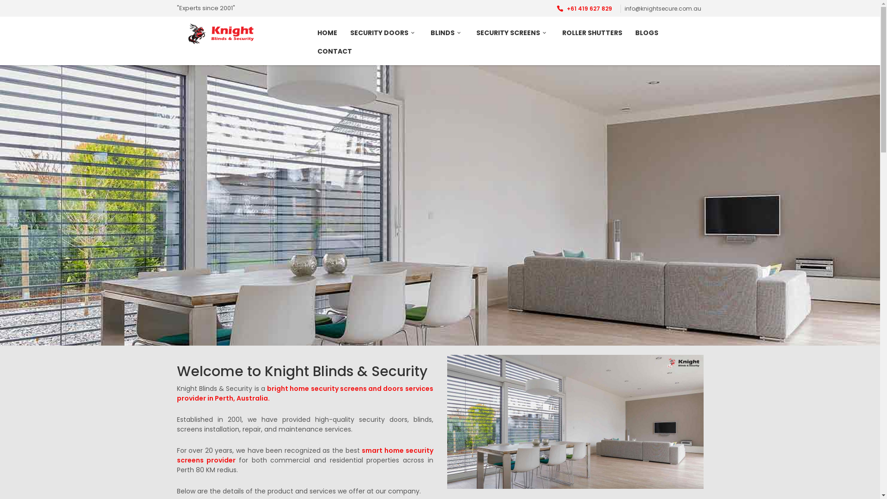  I want to click on ROLLER SHUTTERS, so click(592, 37).